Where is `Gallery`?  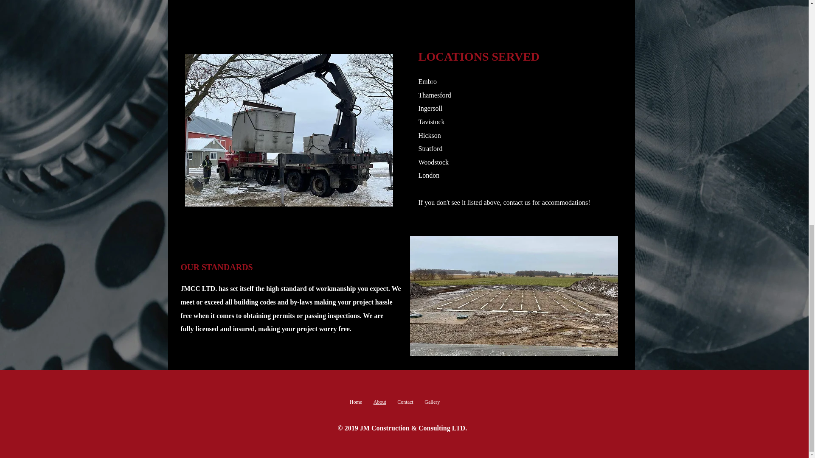
Gallery is located at coordinates (432, 402).